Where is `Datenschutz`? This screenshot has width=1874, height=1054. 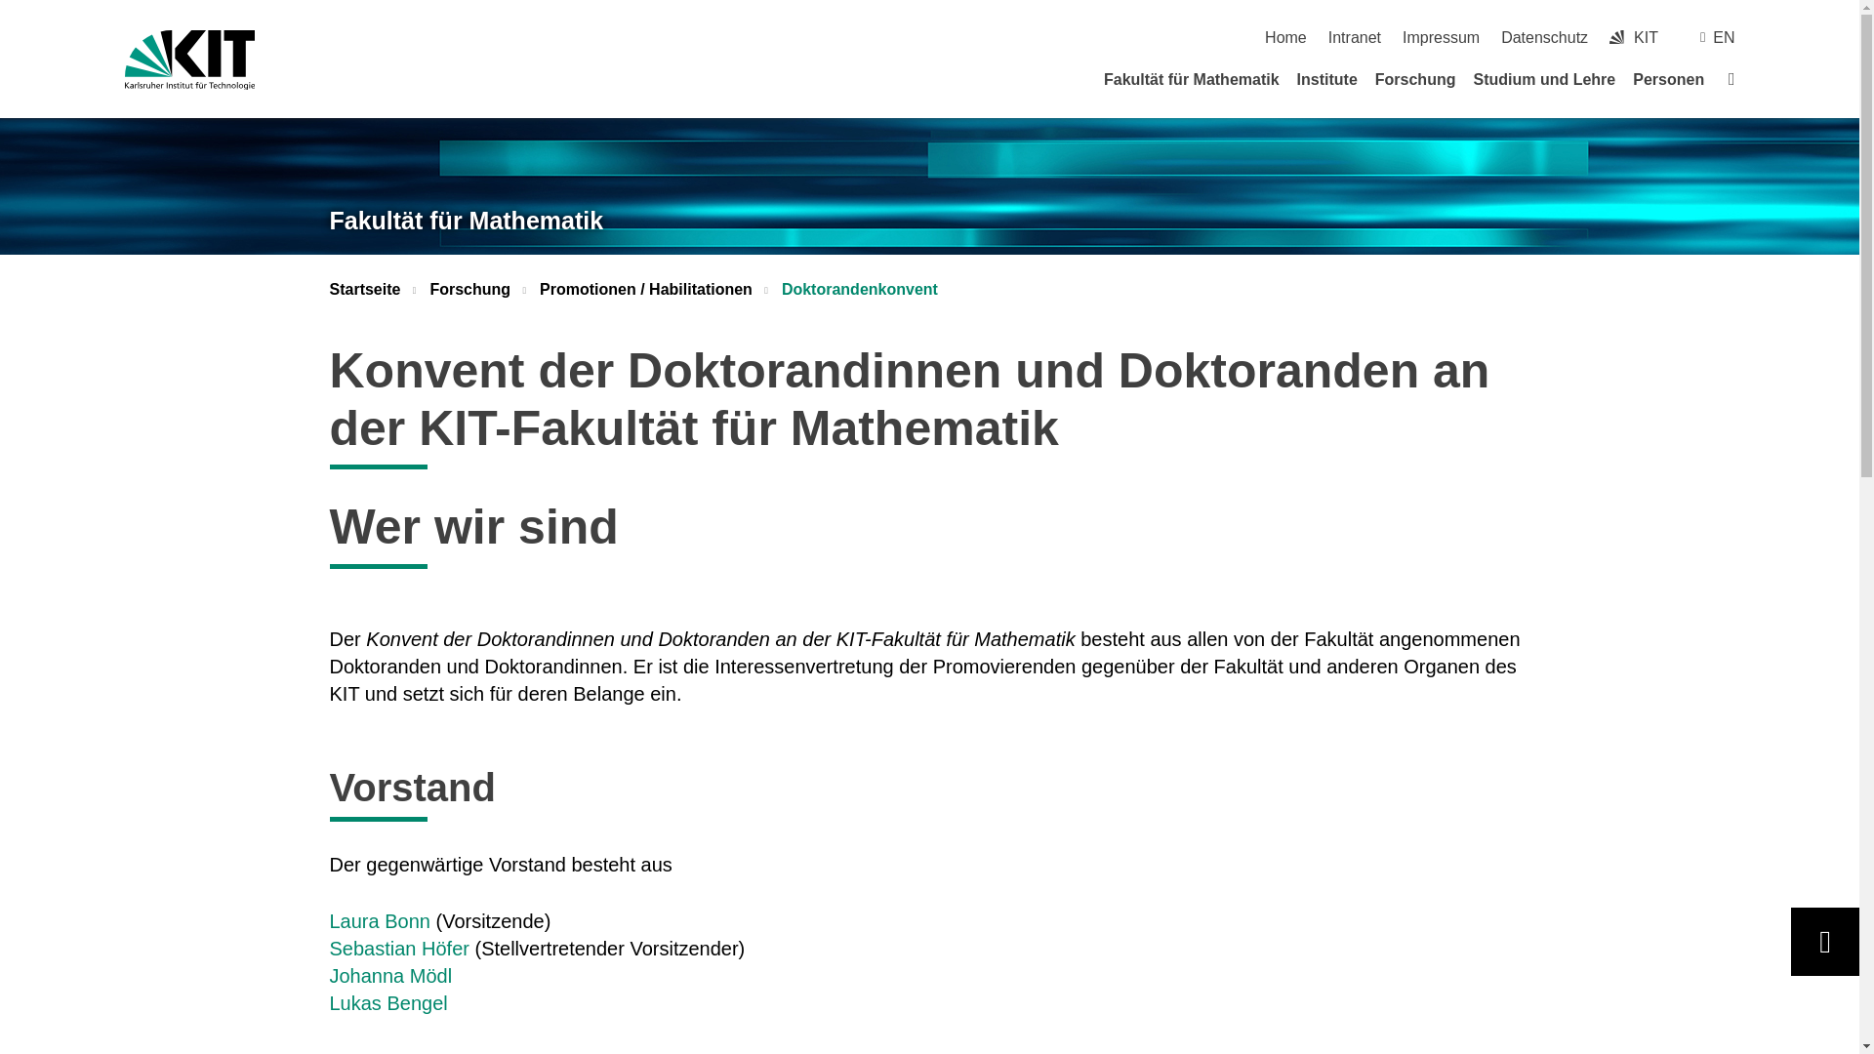 Datenschutz is located at coordinates (1544, 37).